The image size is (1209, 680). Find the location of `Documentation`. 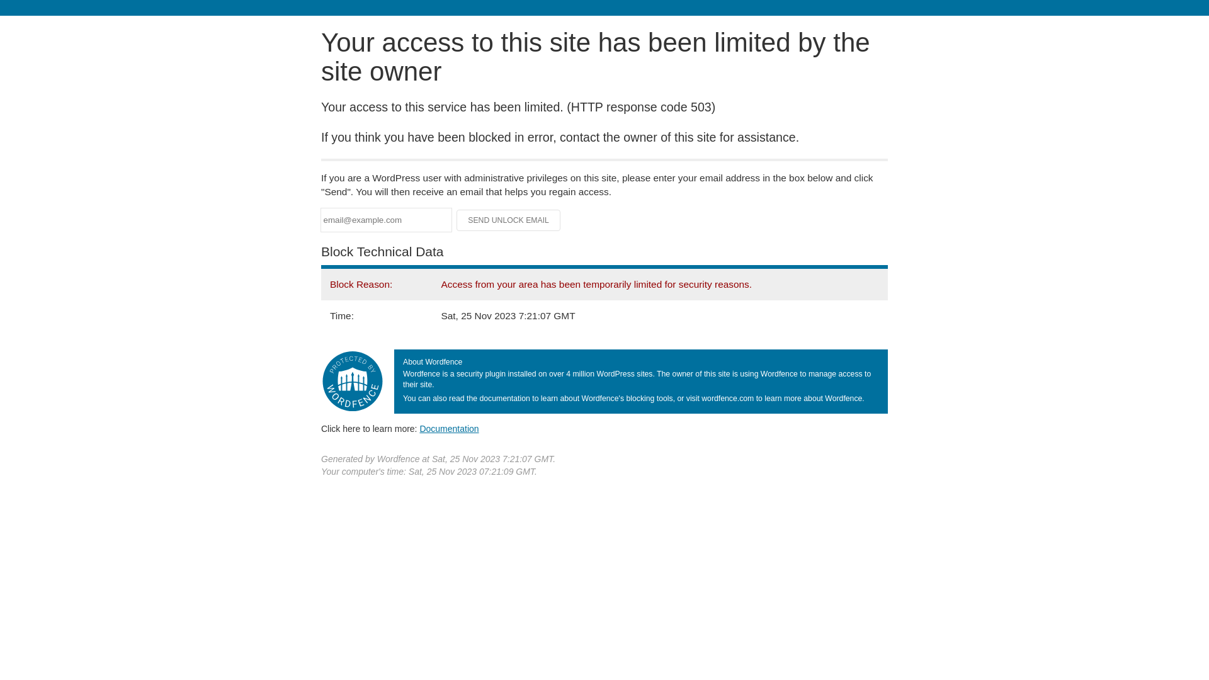

Documentation is located at coordinates (449, 429).